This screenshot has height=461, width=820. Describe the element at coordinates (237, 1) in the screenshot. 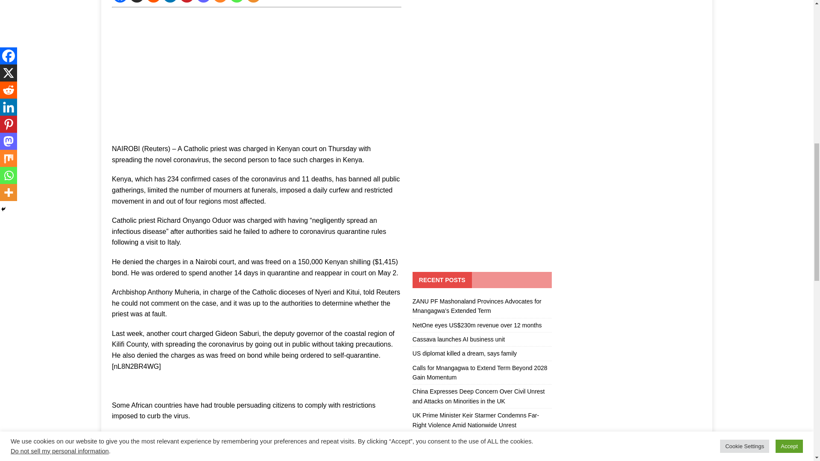

I see `Whatsapp` at that location.